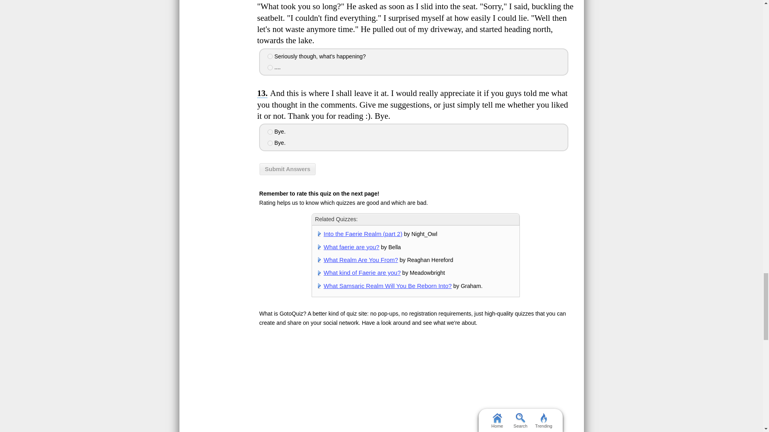  Describe the element at coordinates (288, 169) in the screenshot. I see `Submit Answers` at that location.